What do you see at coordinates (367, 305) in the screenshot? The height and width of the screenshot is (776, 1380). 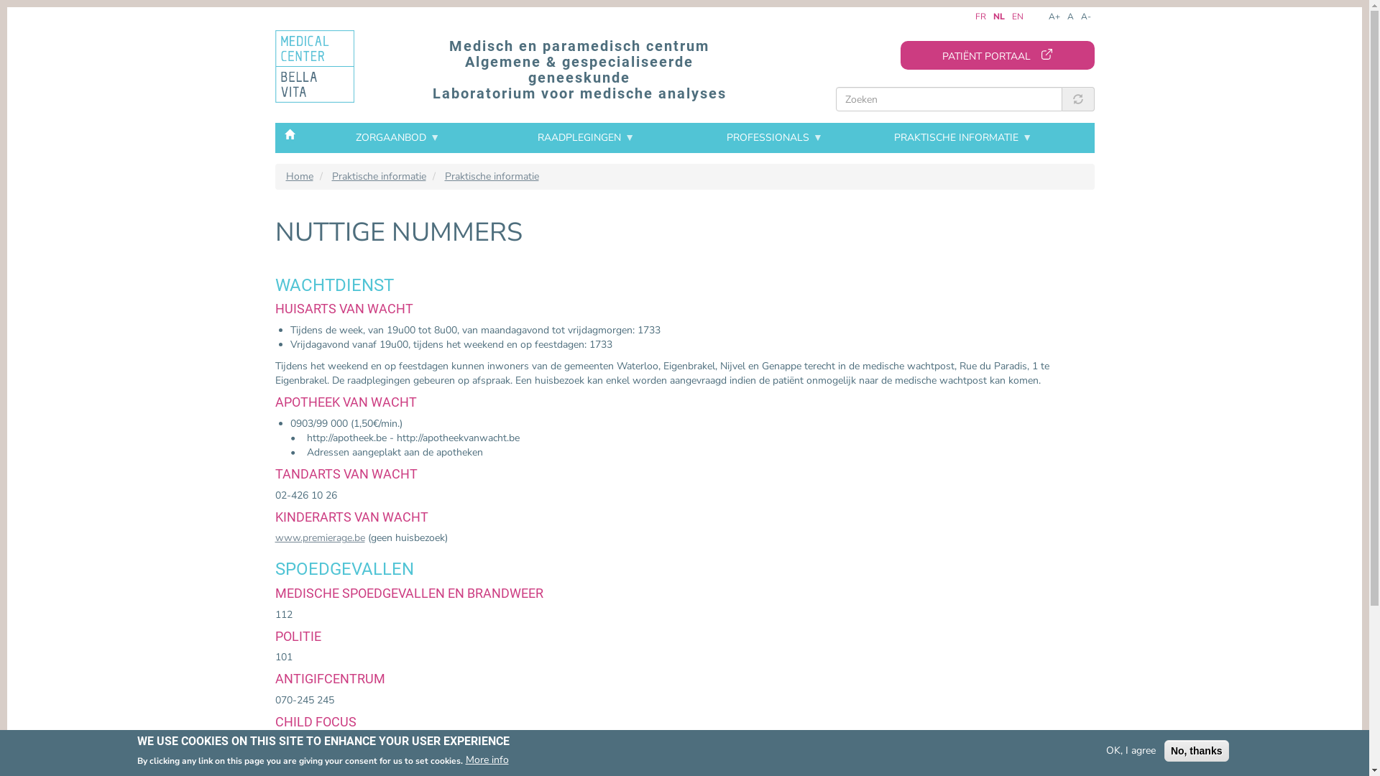 I see `LABORATORIUM VOOR MEDISCHE ANALYSES` at bounding box center [367, 305].